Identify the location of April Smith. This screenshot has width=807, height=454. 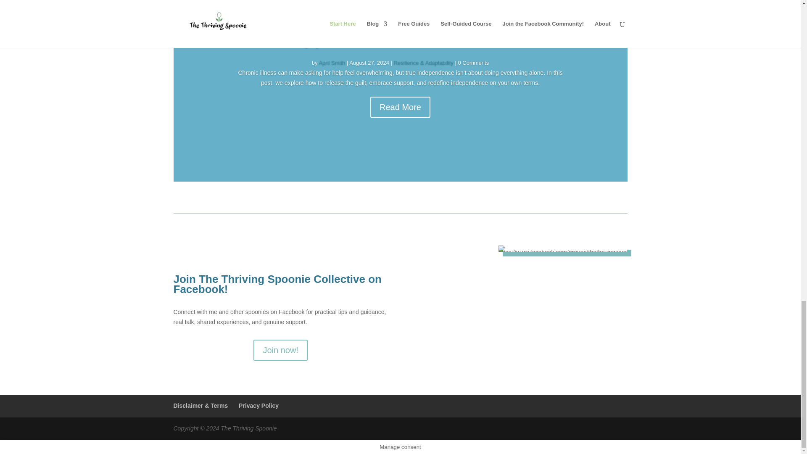
(332, 62).